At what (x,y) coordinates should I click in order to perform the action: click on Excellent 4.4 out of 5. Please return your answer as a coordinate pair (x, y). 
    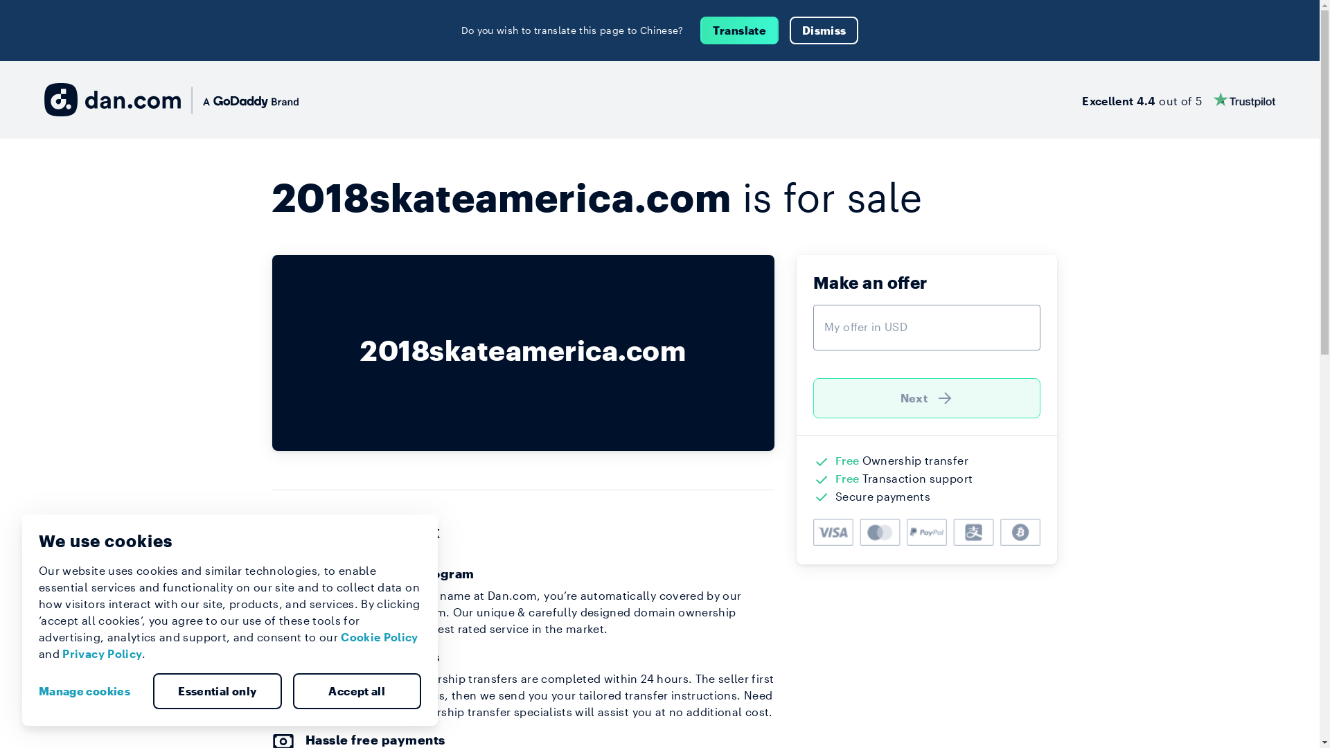
    Looking at the image, I should click on (1179, 100).